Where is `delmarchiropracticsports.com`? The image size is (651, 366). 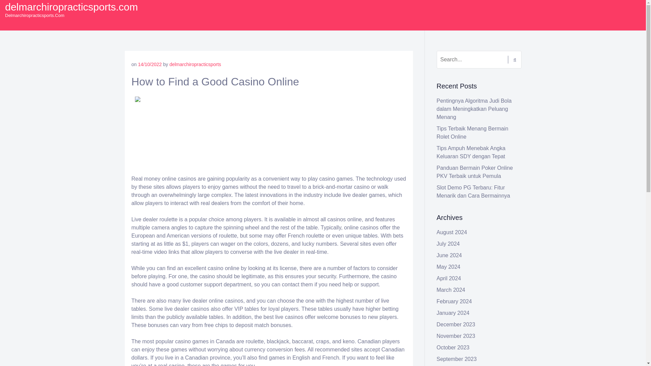
delmarchiropracticsports.com is located at coordinates (72, 7).